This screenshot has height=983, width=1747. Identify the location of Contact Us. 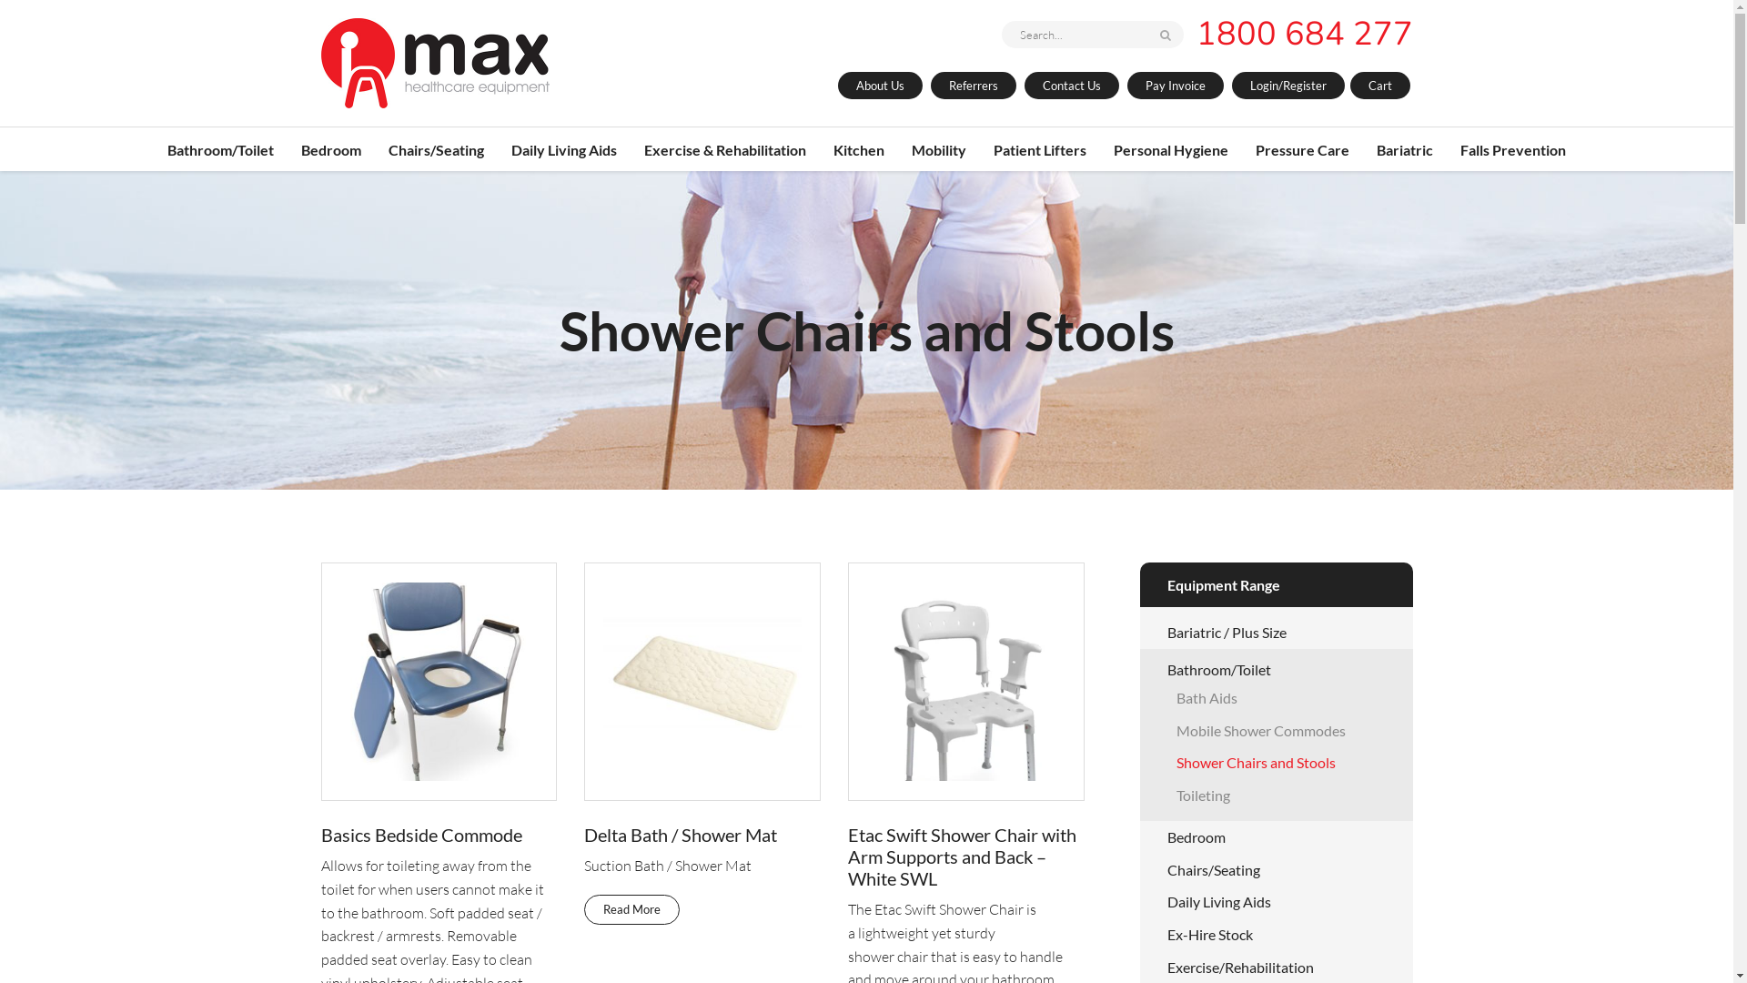
(1072, 86).